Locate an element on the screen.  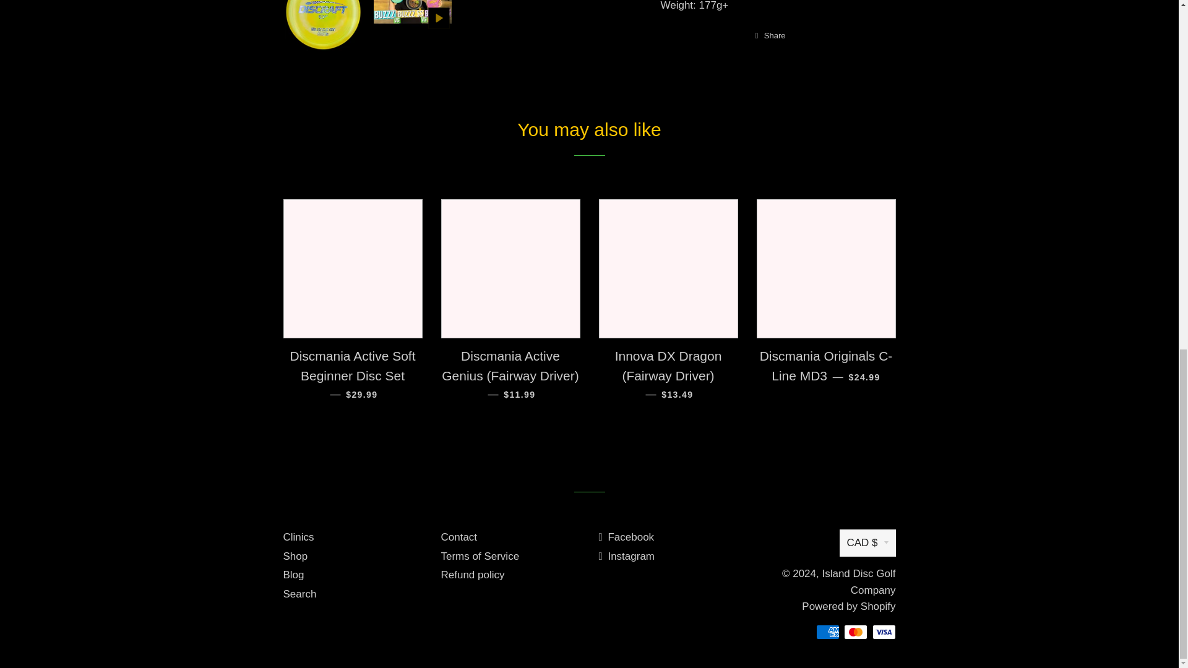
Island Disc Golf Company on Facebook is located at coordinates (626, 537).